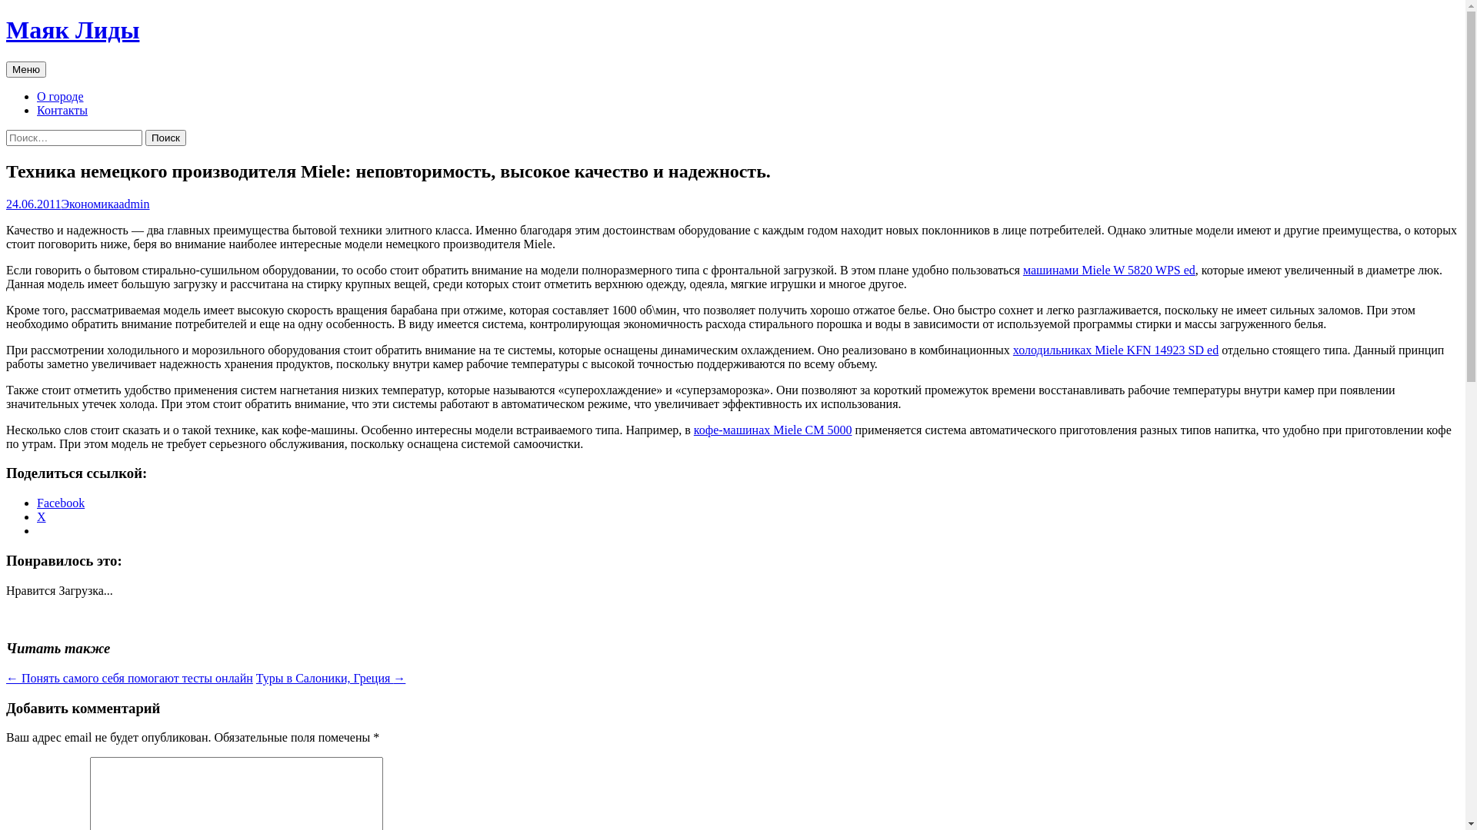  I want to click on 24.06.2011, so click(34, 204).